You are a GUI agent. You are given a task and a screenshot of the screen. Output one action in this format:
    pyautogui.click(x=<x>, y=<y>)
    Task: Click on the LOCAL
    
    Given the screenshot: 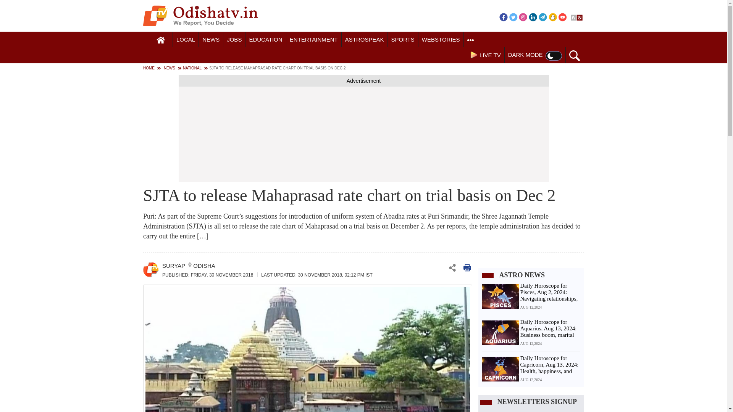 What is the action you would take?
    pyautogui.click(x=186, y=40)
    